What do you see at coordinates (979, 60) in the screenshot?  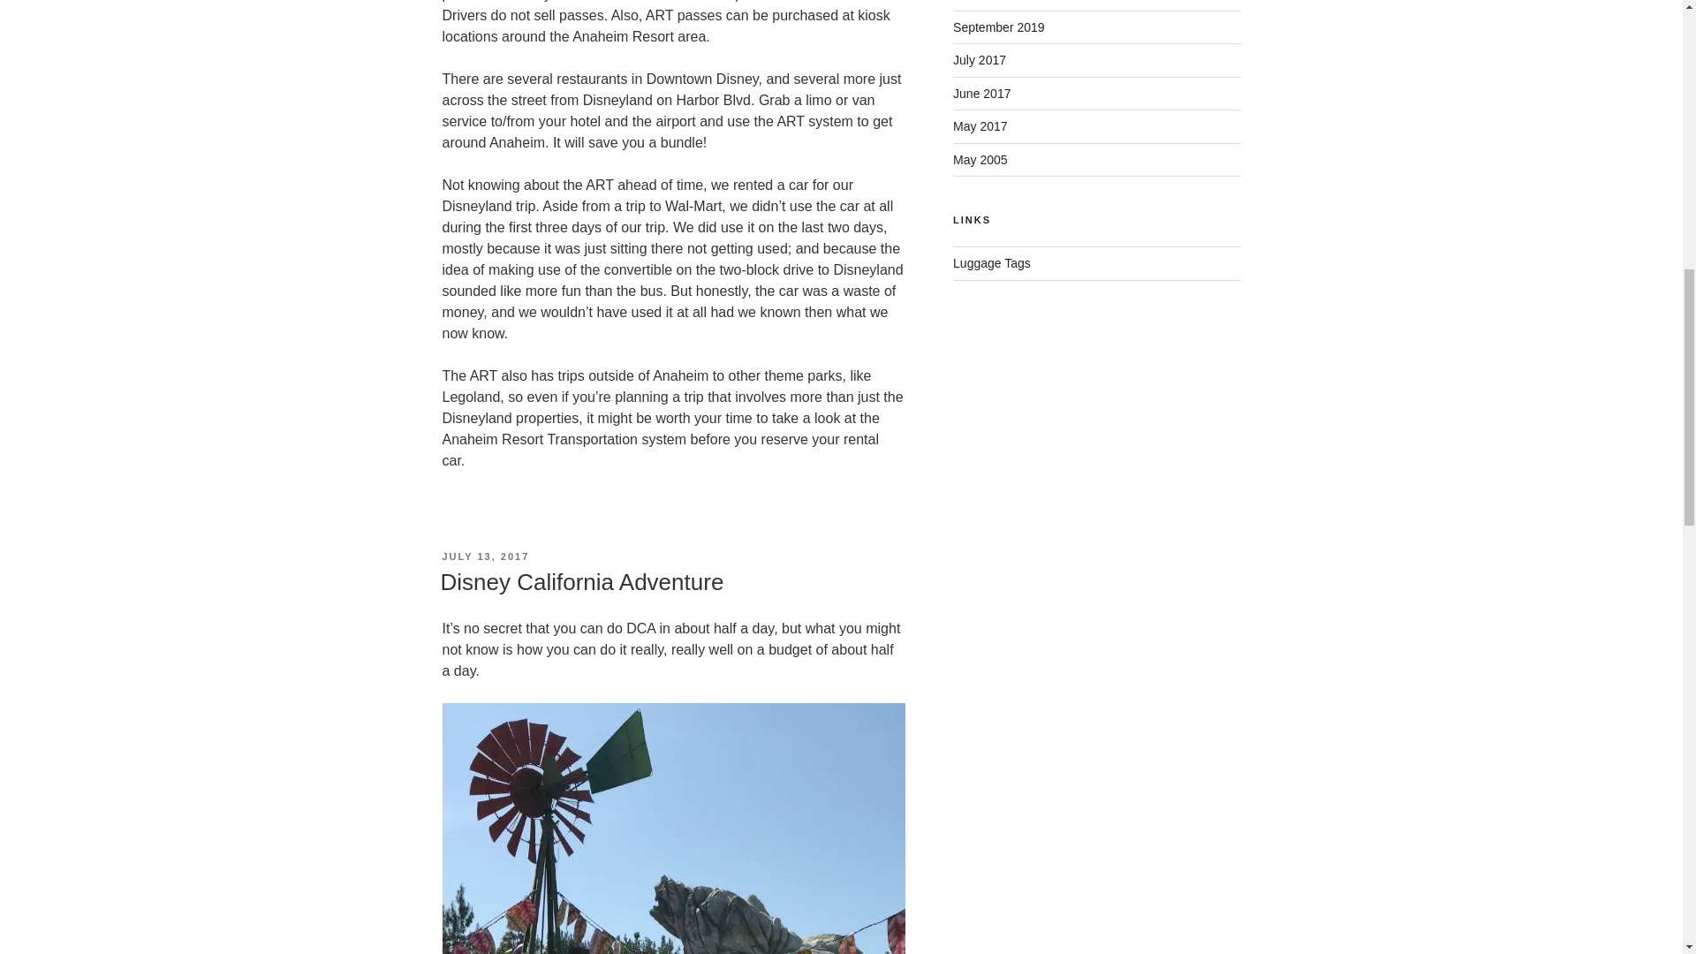 I see `July 2017` at bounding box center [979, 60].